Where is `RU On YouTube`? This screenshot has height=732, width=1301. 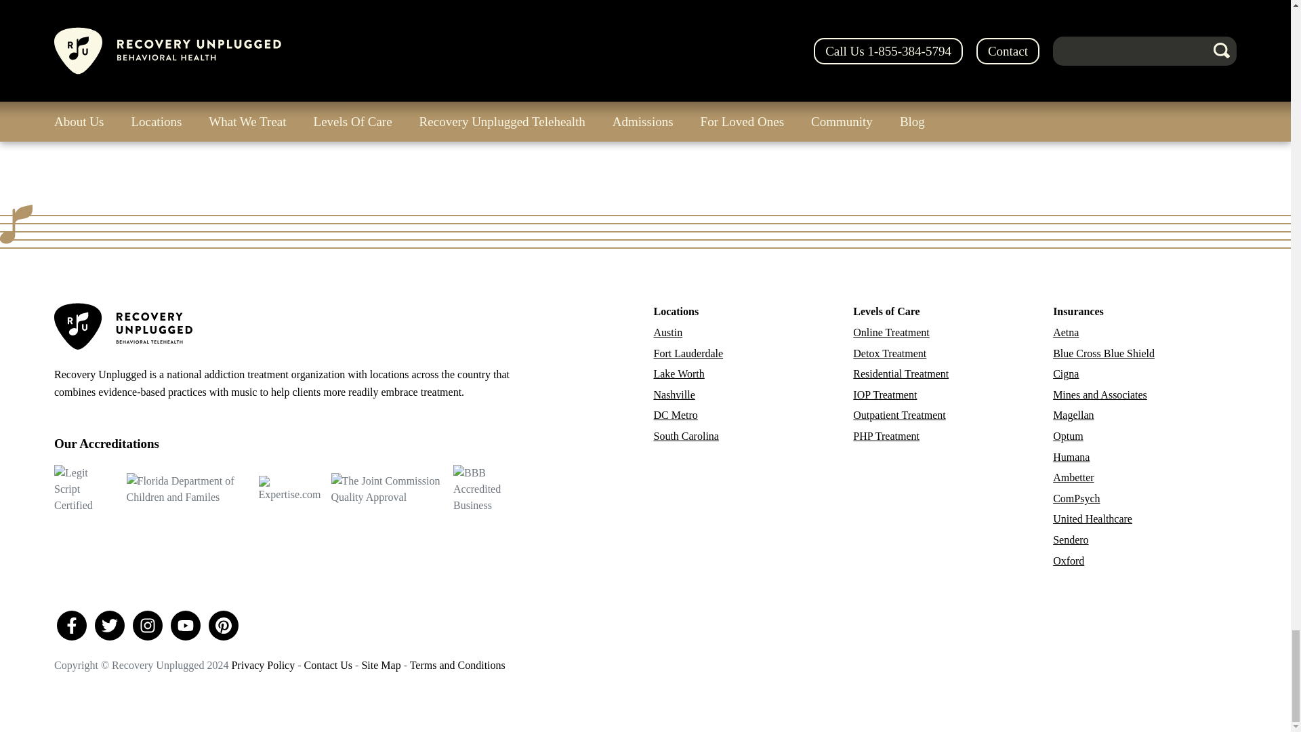
RU On YouTube is located at coordinates (185, 625).